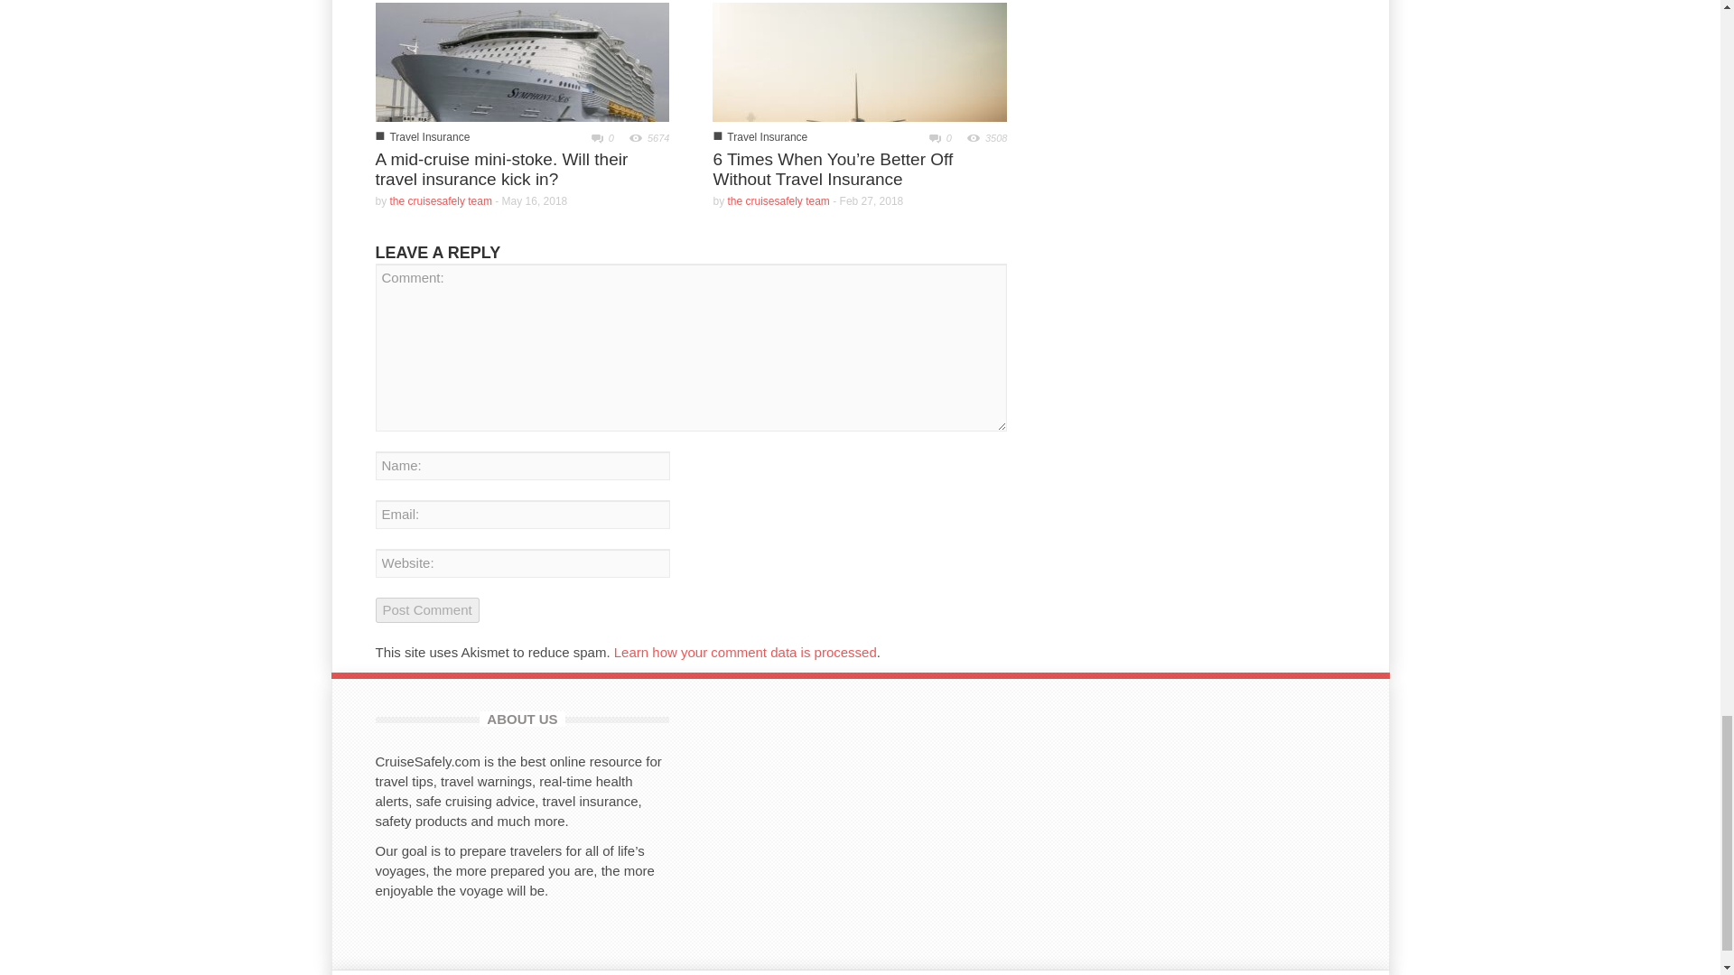 Image resolution: width=1734 pixels, height=975 pixels. I want to click on Post Comment, so click(428, 610).